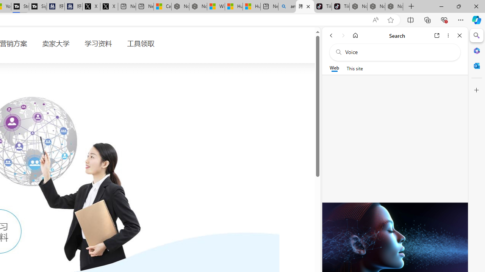  I want to click on Customize, so click(477, 90).